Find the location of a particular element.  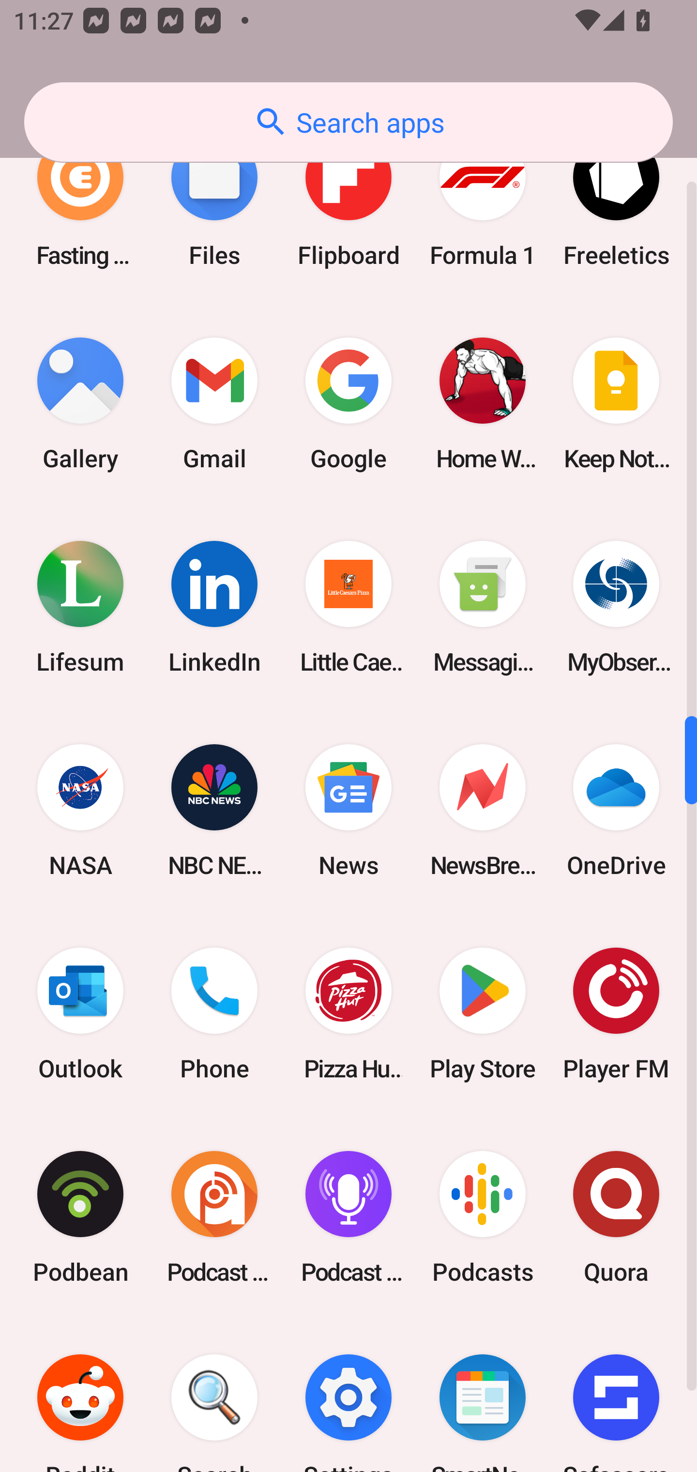

OneDrive is located at coordinates (616, 811).